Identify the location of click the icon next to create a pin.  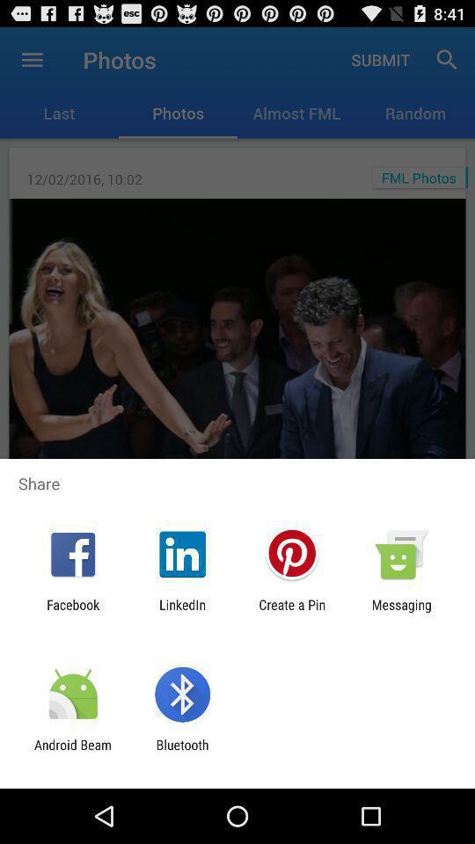
(401, 612).